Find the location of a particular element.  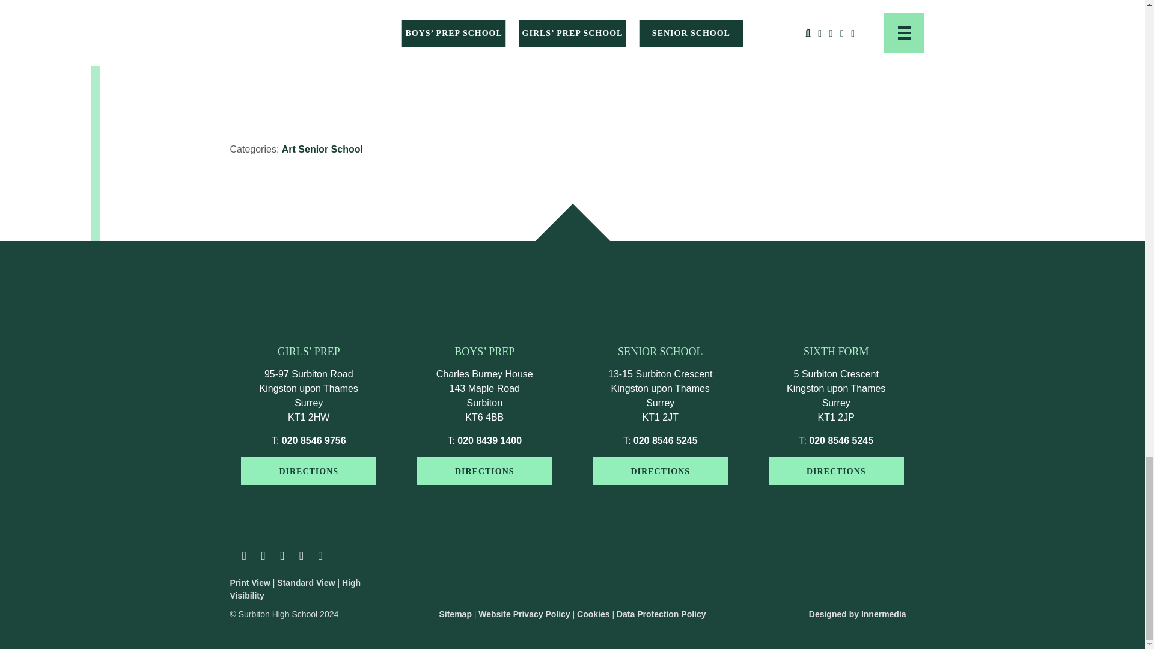

Switch to Print is located at coordinates (250, 583).